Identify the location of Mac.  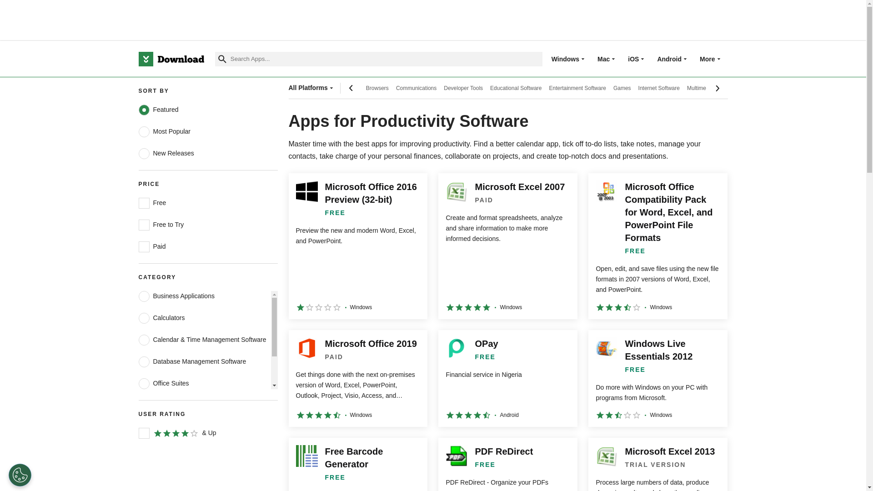
(603, 59).